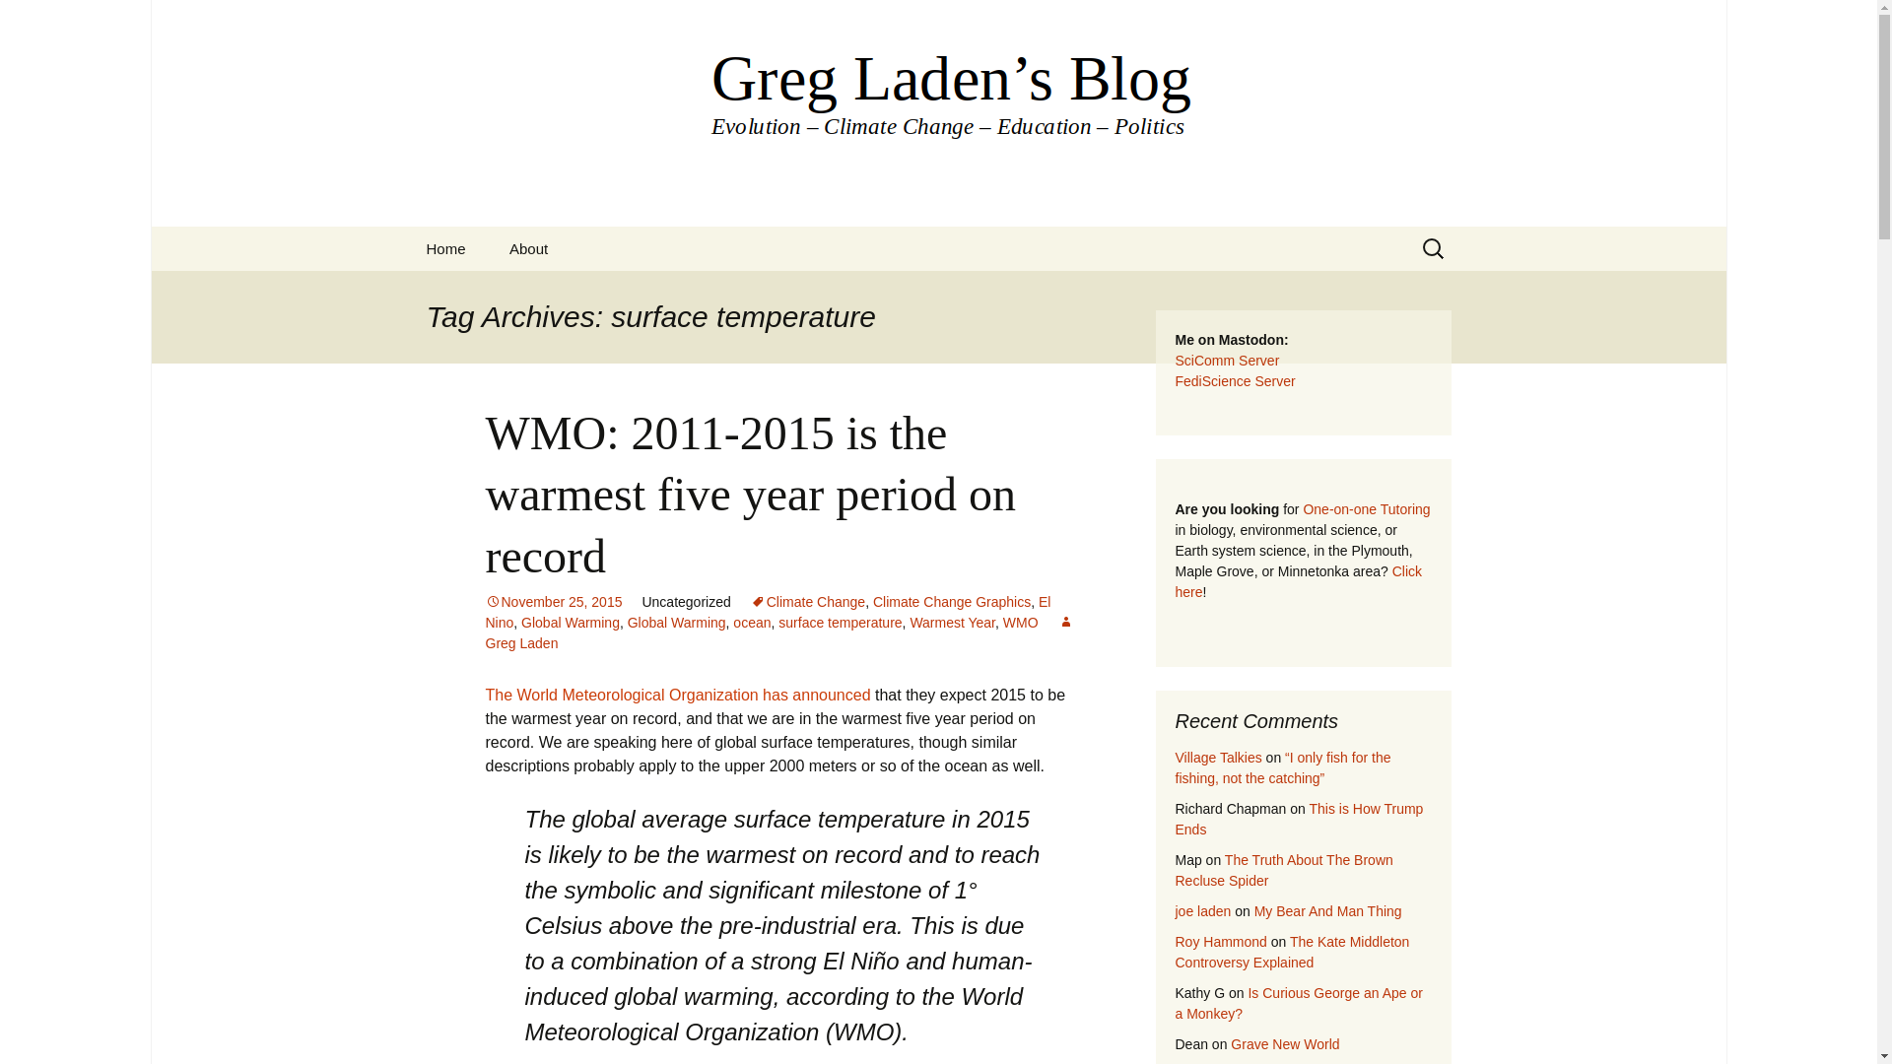 The height and width of the screenshot is (1064, 1892). Describe the element at coordinates (952, 601) in the screenshot. I see `Climate Change Graphics` at that location.